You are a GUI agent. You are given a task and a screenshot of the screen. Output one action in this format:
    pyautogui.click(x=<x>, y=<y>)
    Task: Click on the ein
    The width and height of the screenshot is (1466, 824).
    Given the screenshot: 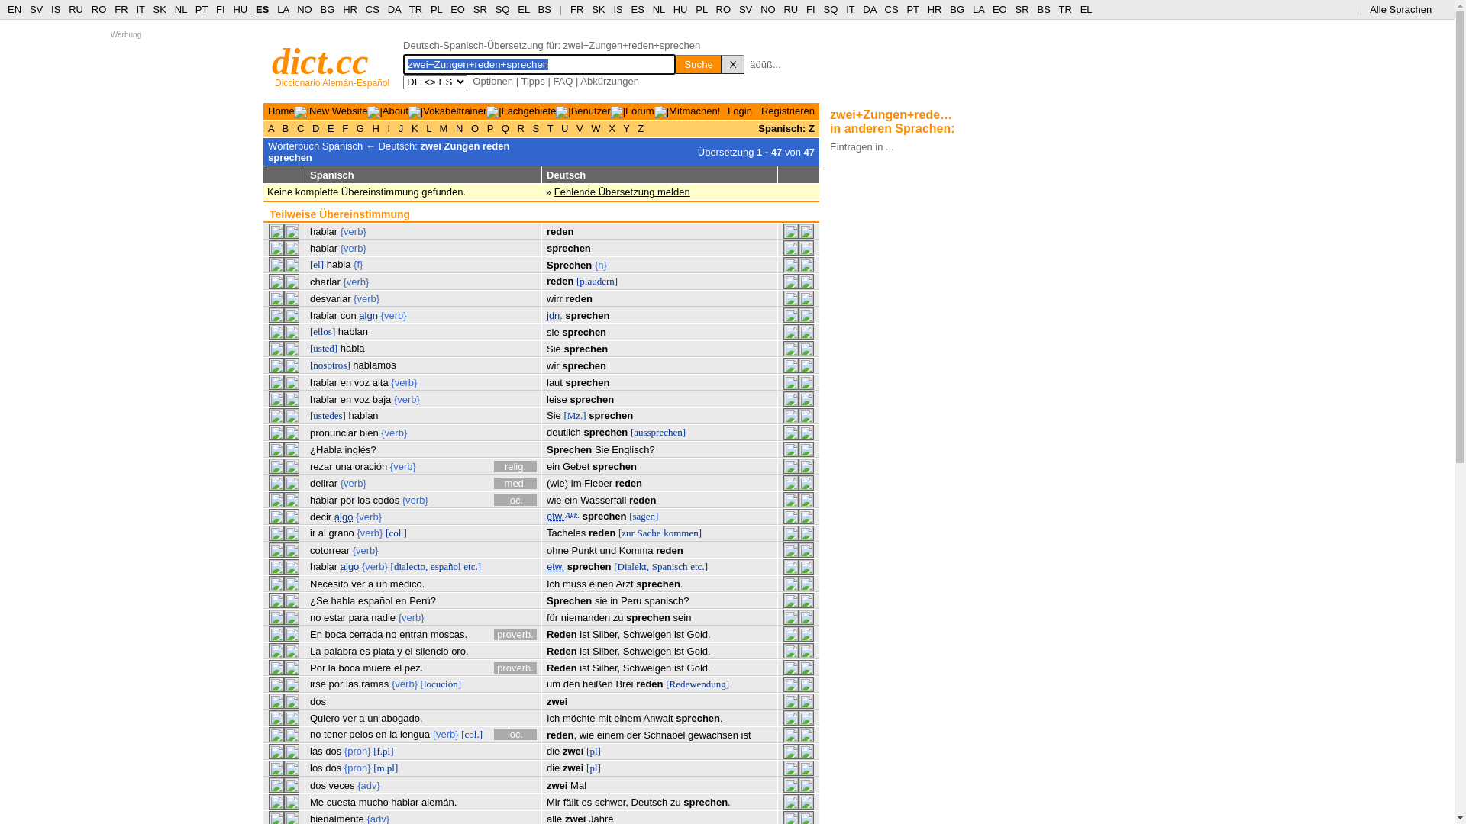 What is the action you would take?
    pyautogui.click(x=571, y=501)
    